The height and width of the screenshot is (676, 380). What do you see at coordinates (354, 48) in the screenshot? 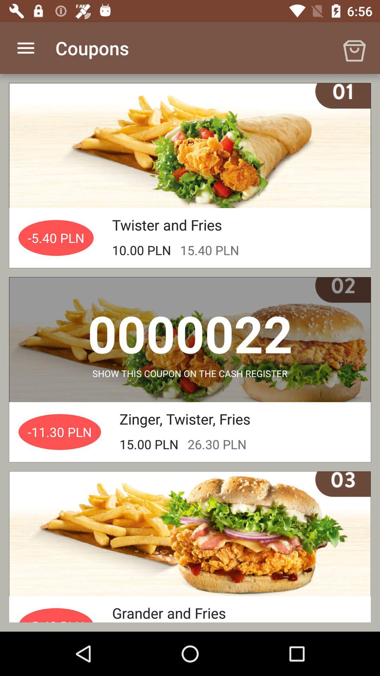
I see `select the icon next to coupons icon` at bounding box center [354, 48].